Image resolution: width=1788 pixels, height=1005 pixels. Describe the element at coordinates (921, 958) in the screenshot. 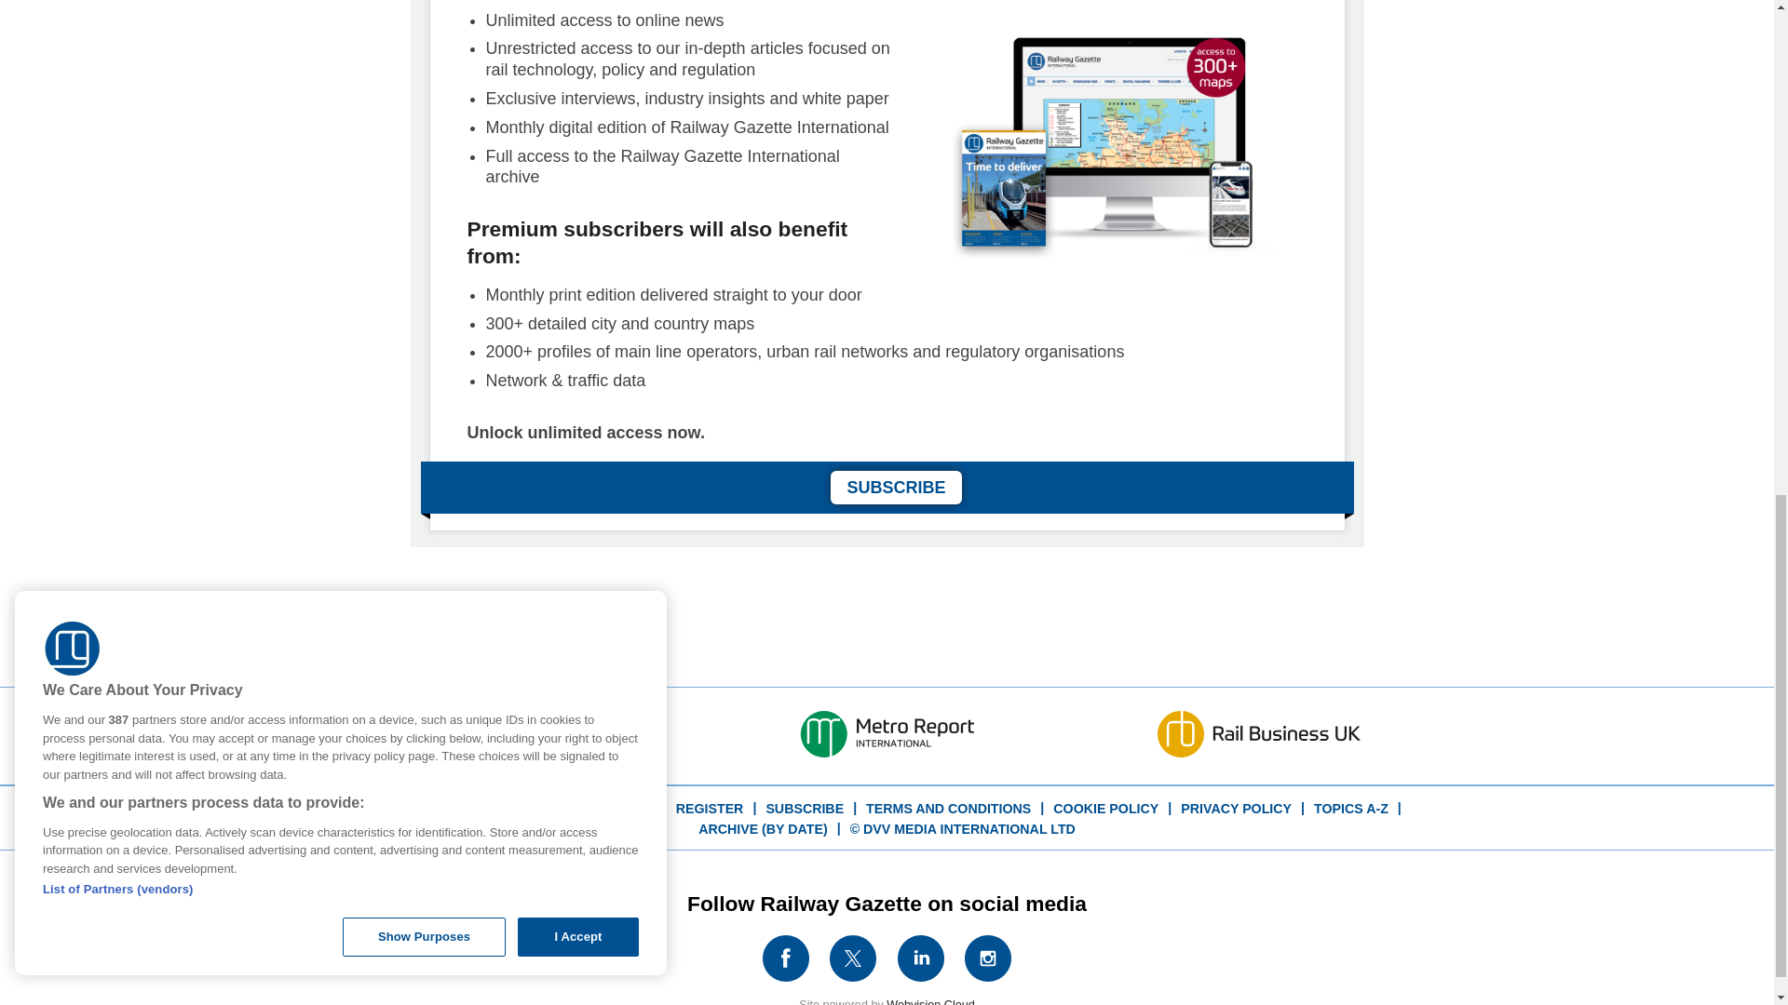

I see `Connect with Railway Gazette on LinkedIn` at that location.